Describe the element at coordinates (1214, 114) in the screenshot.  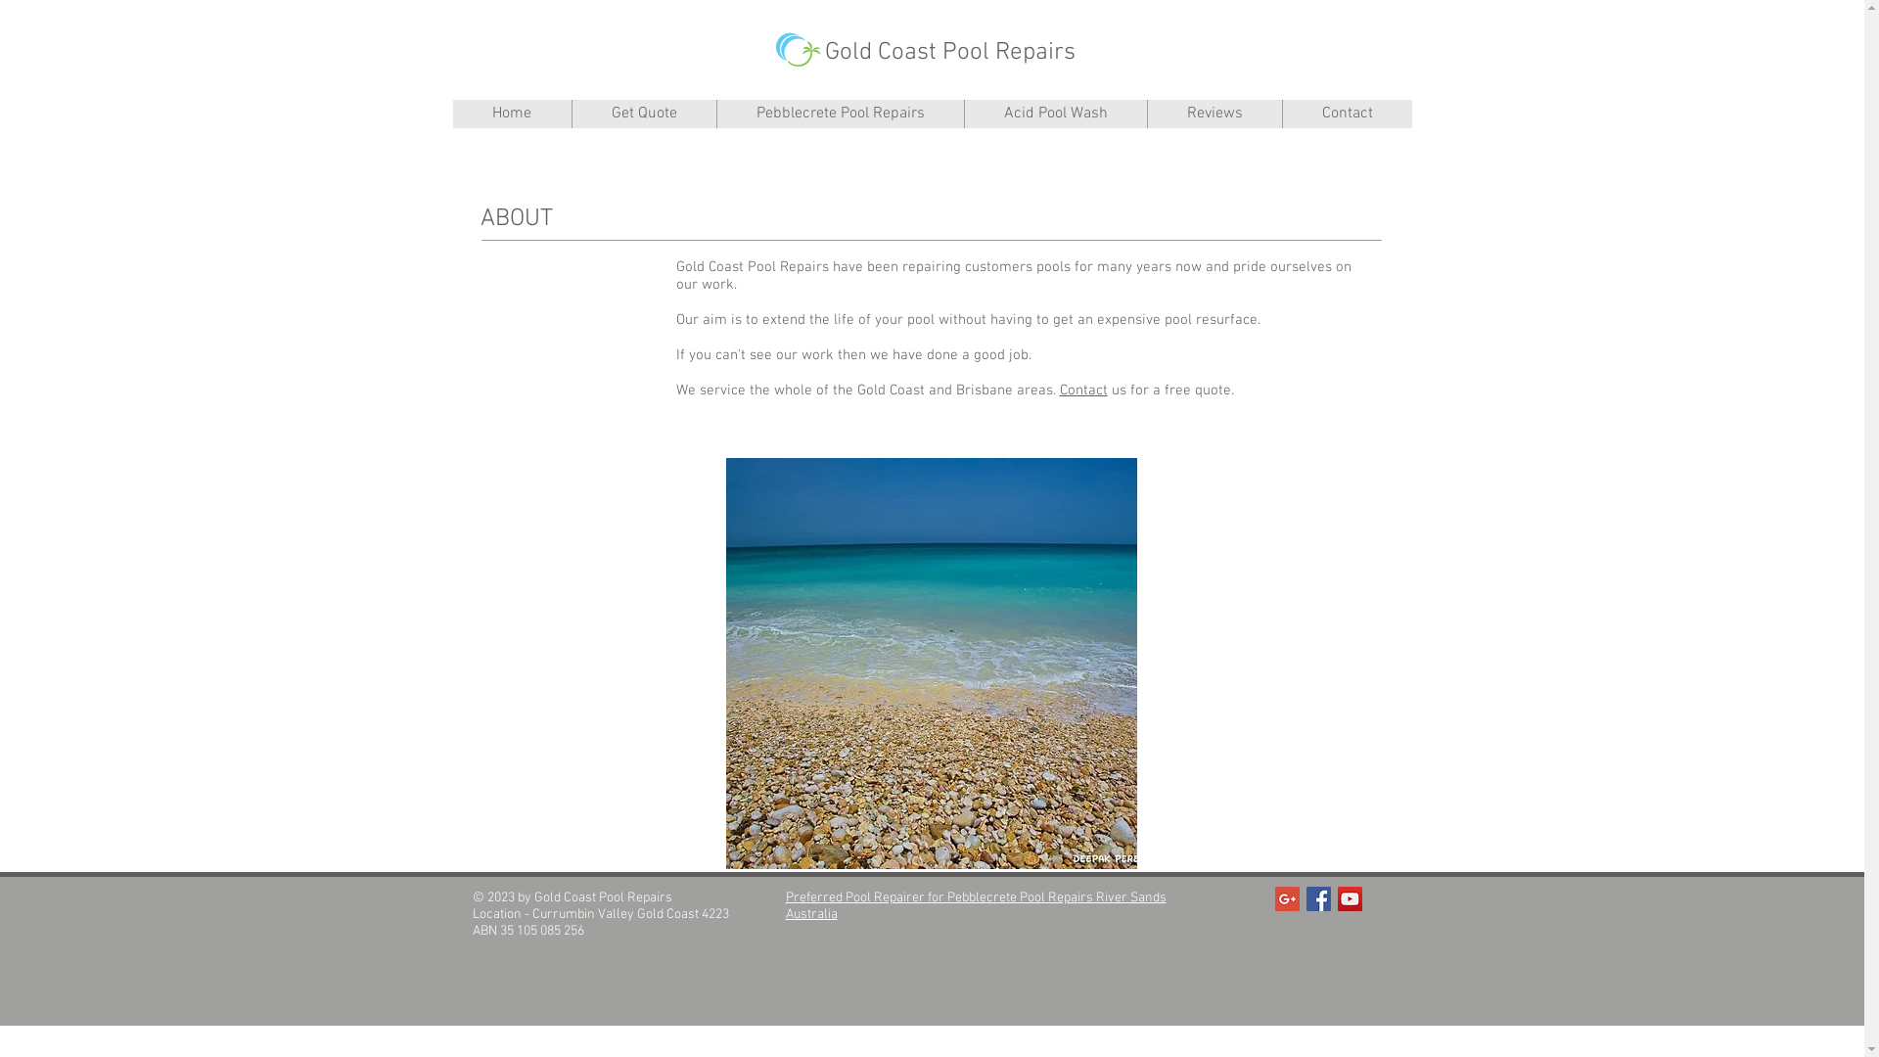
I see `Reviews` at that location.